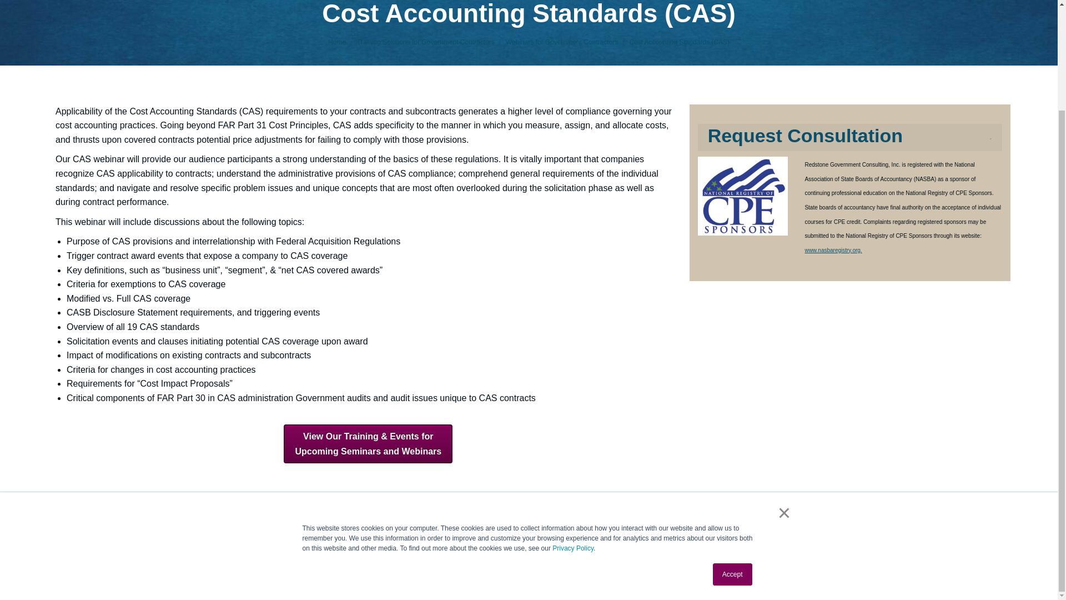 The height and width of the screenshot is (600, 1066). I want to click on Home, so click(336, 42).